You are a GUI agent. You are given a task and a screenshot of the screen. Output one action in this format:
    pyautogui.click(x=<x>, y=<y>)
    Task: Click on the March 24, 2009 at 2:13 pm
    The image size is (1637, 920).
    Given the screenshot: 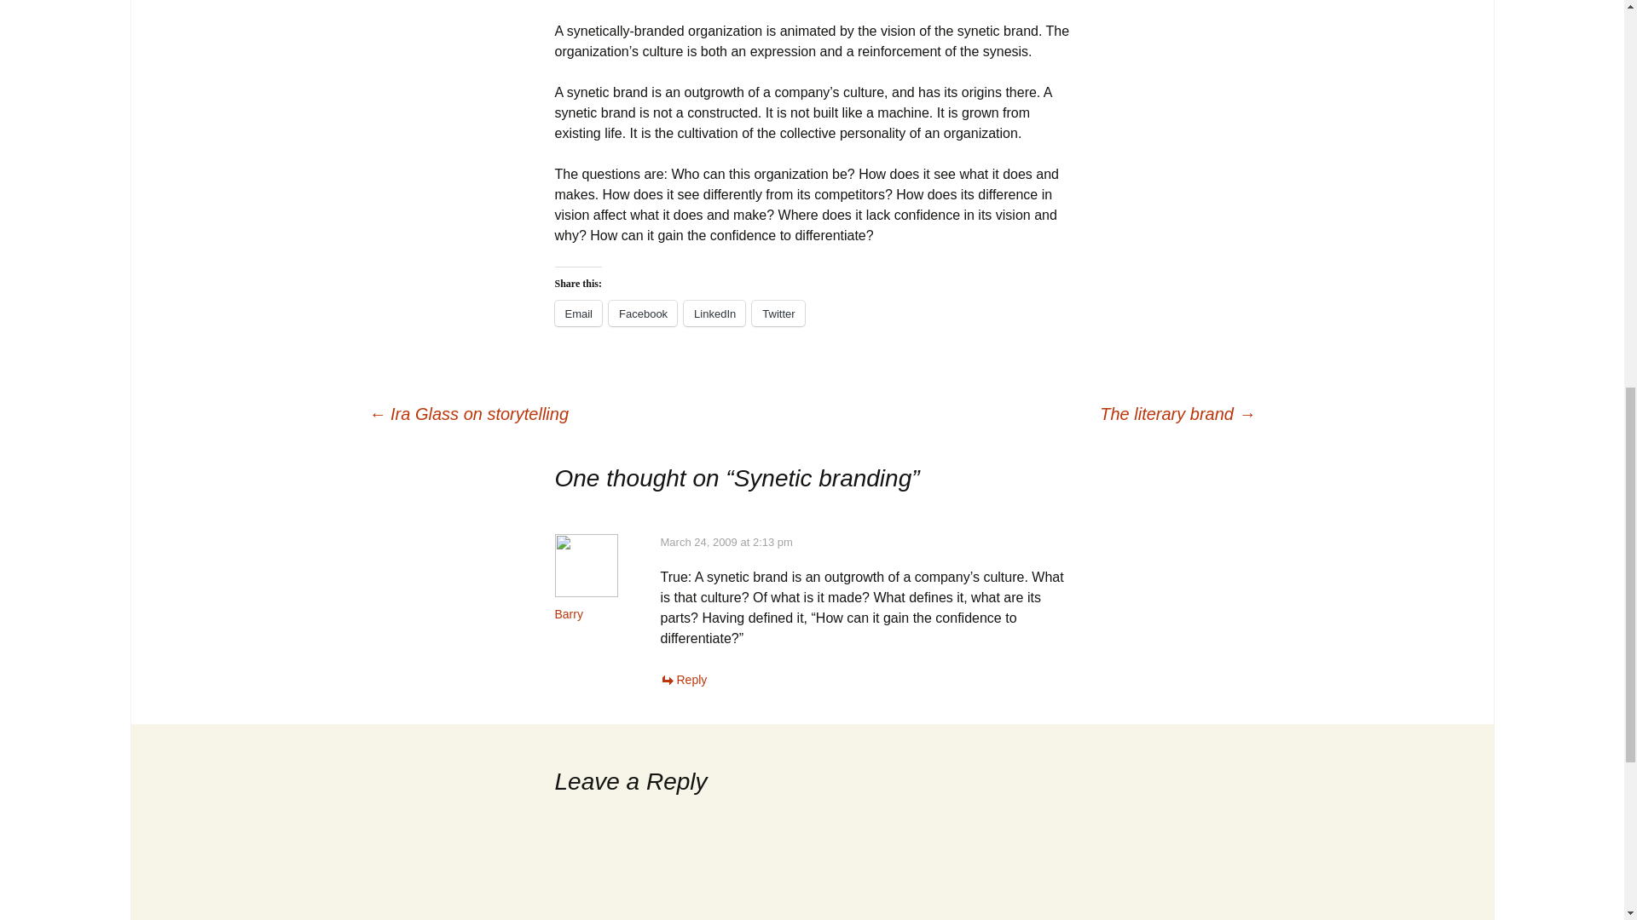 What is the action you would take?
    pyautogui.click(x=726, y=542)
    